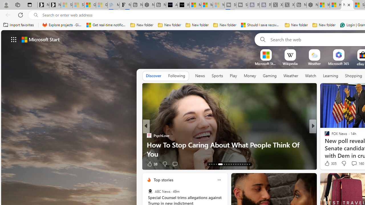 The image size is (365, 205). Describe the element at coordinates (19, 25) in the screenshot. I see `Import favorites` at that location.